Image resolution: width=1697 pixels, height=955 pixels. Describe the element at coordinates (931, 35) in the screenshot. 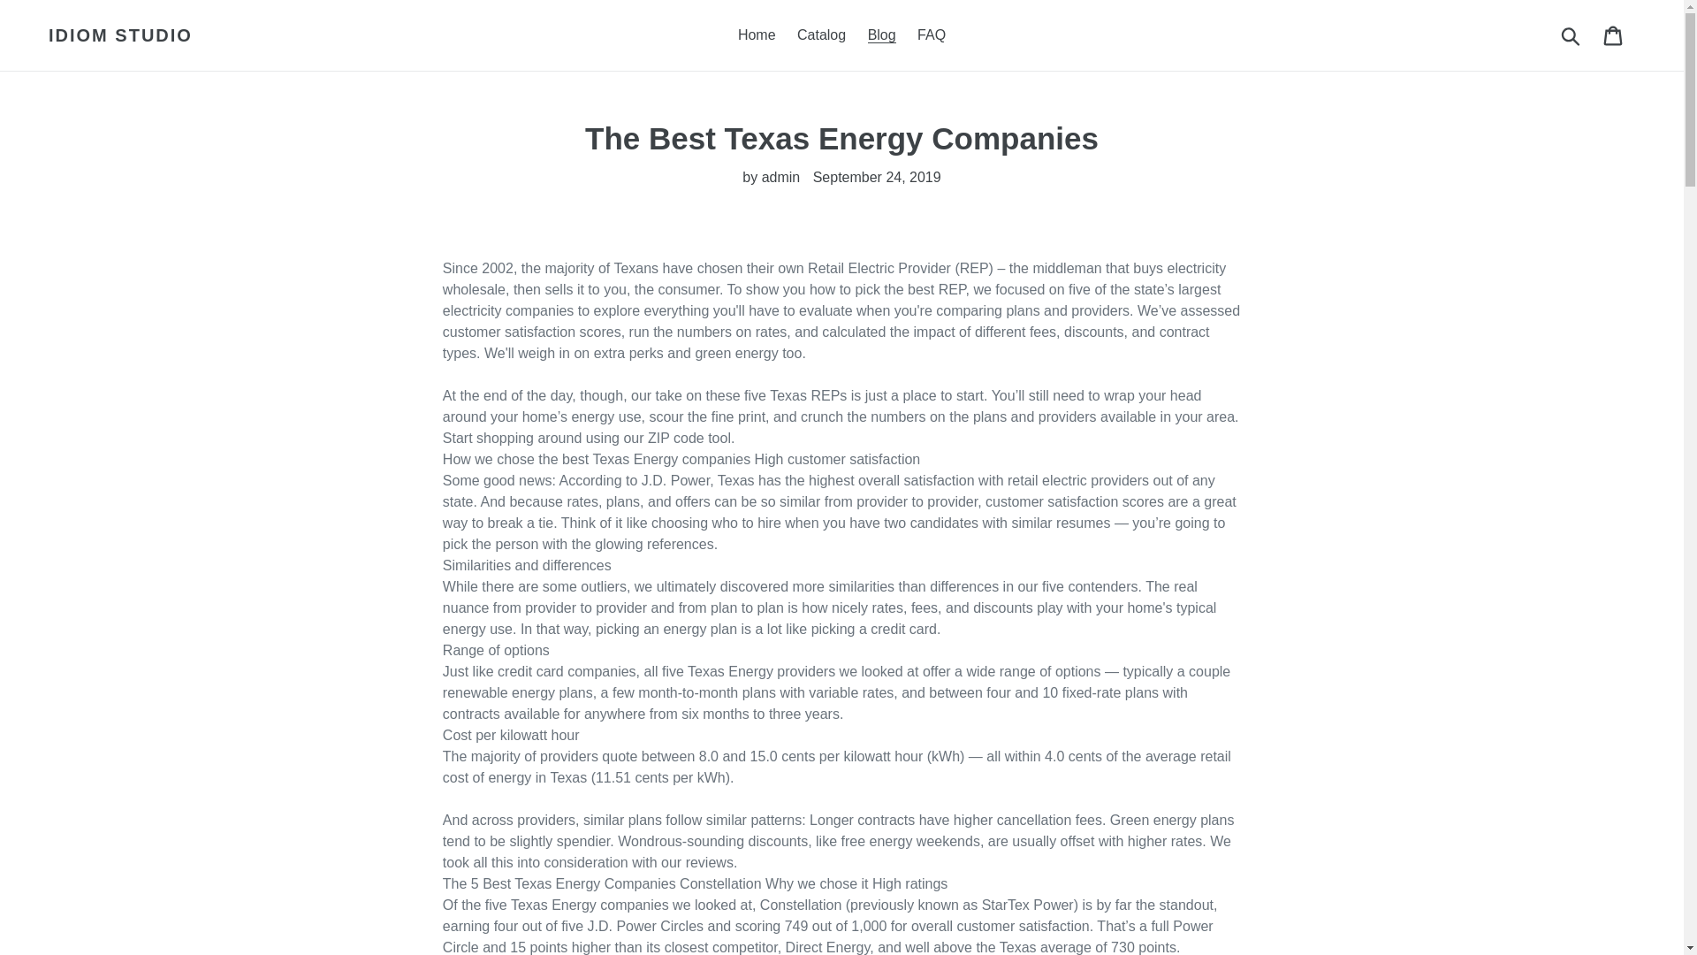

I see `FAQ` at that location.